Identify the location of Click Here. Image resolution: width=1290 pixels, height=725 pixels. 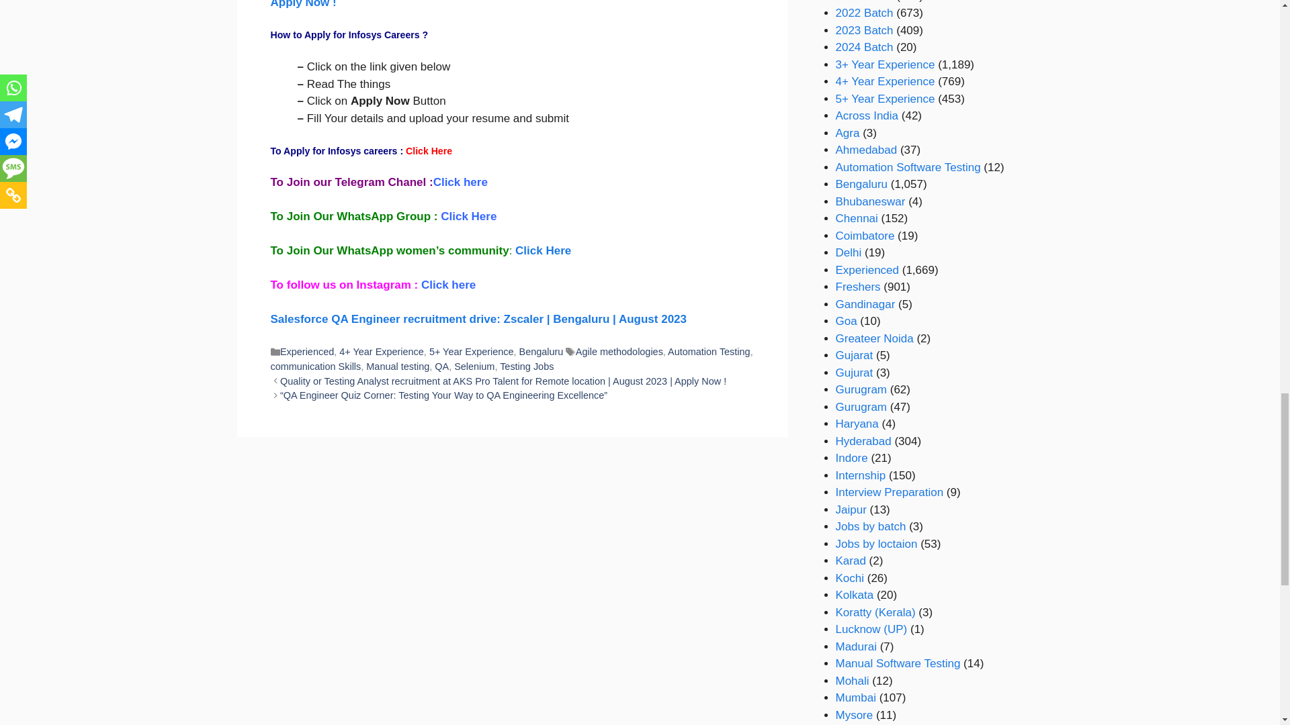
(469, 216).